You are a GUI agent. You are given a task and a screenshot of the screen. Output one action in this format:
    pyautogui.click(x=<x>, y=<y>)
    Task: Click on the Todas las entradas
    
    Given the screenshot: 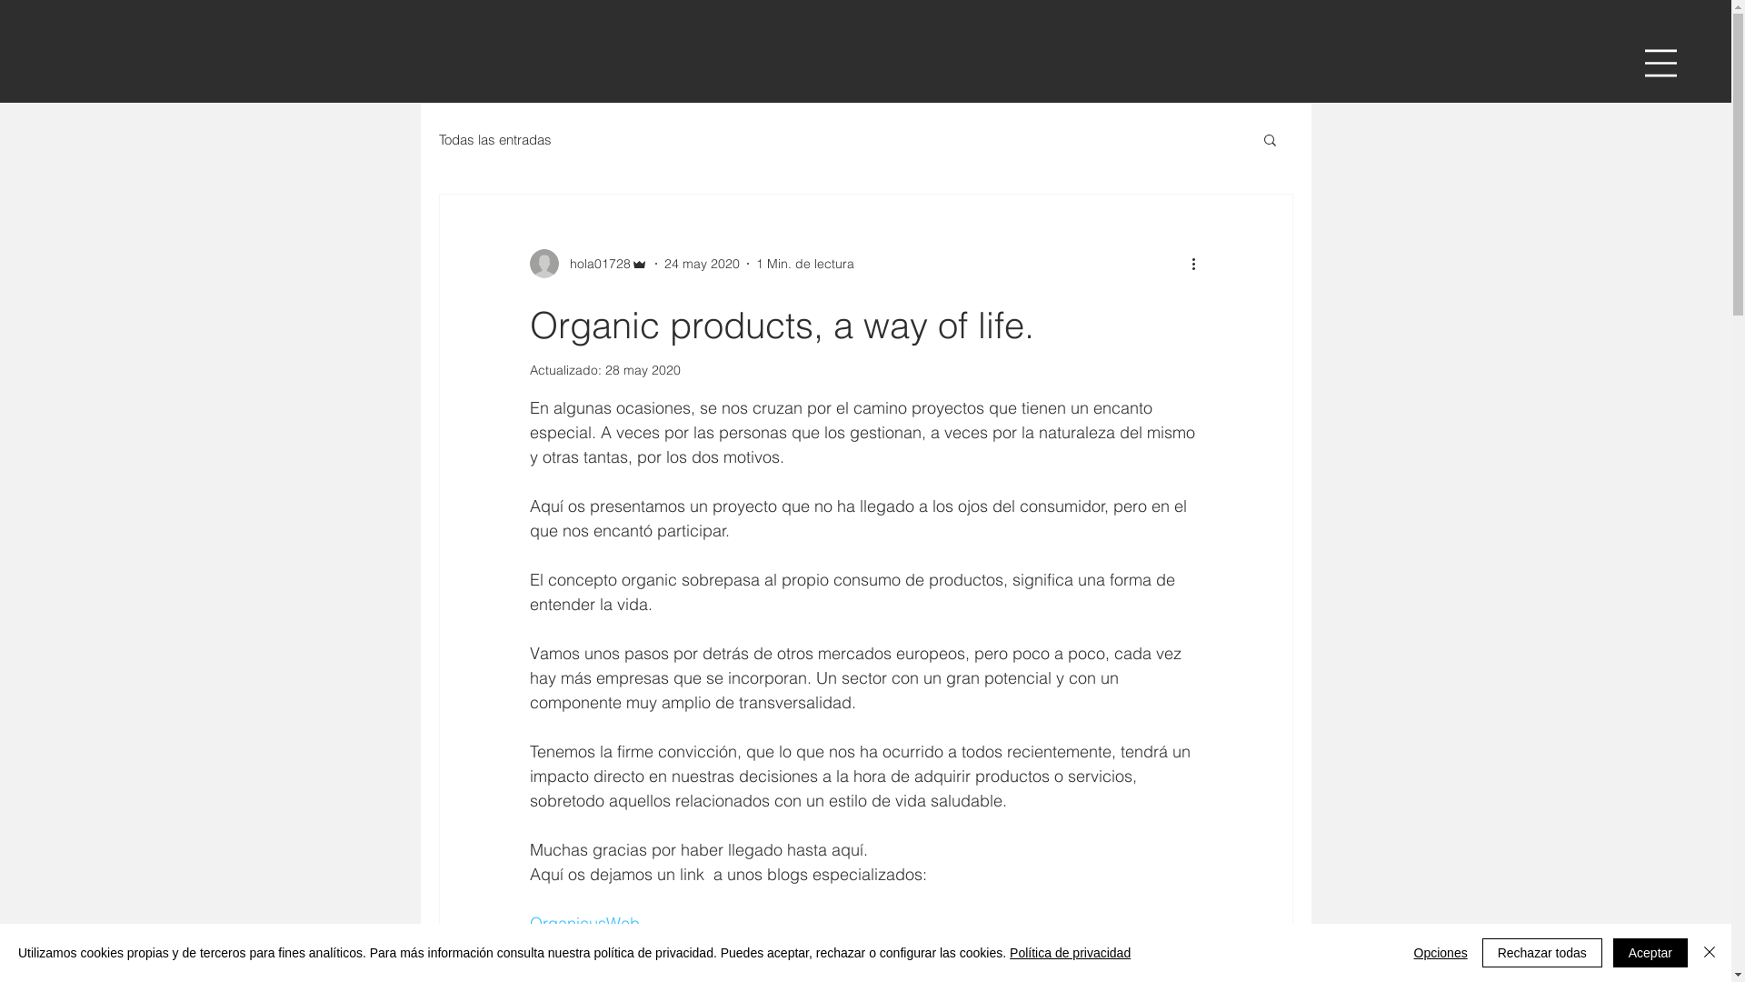 What is the action you would take?
    pyautogui.click(x=494, y=140)
    